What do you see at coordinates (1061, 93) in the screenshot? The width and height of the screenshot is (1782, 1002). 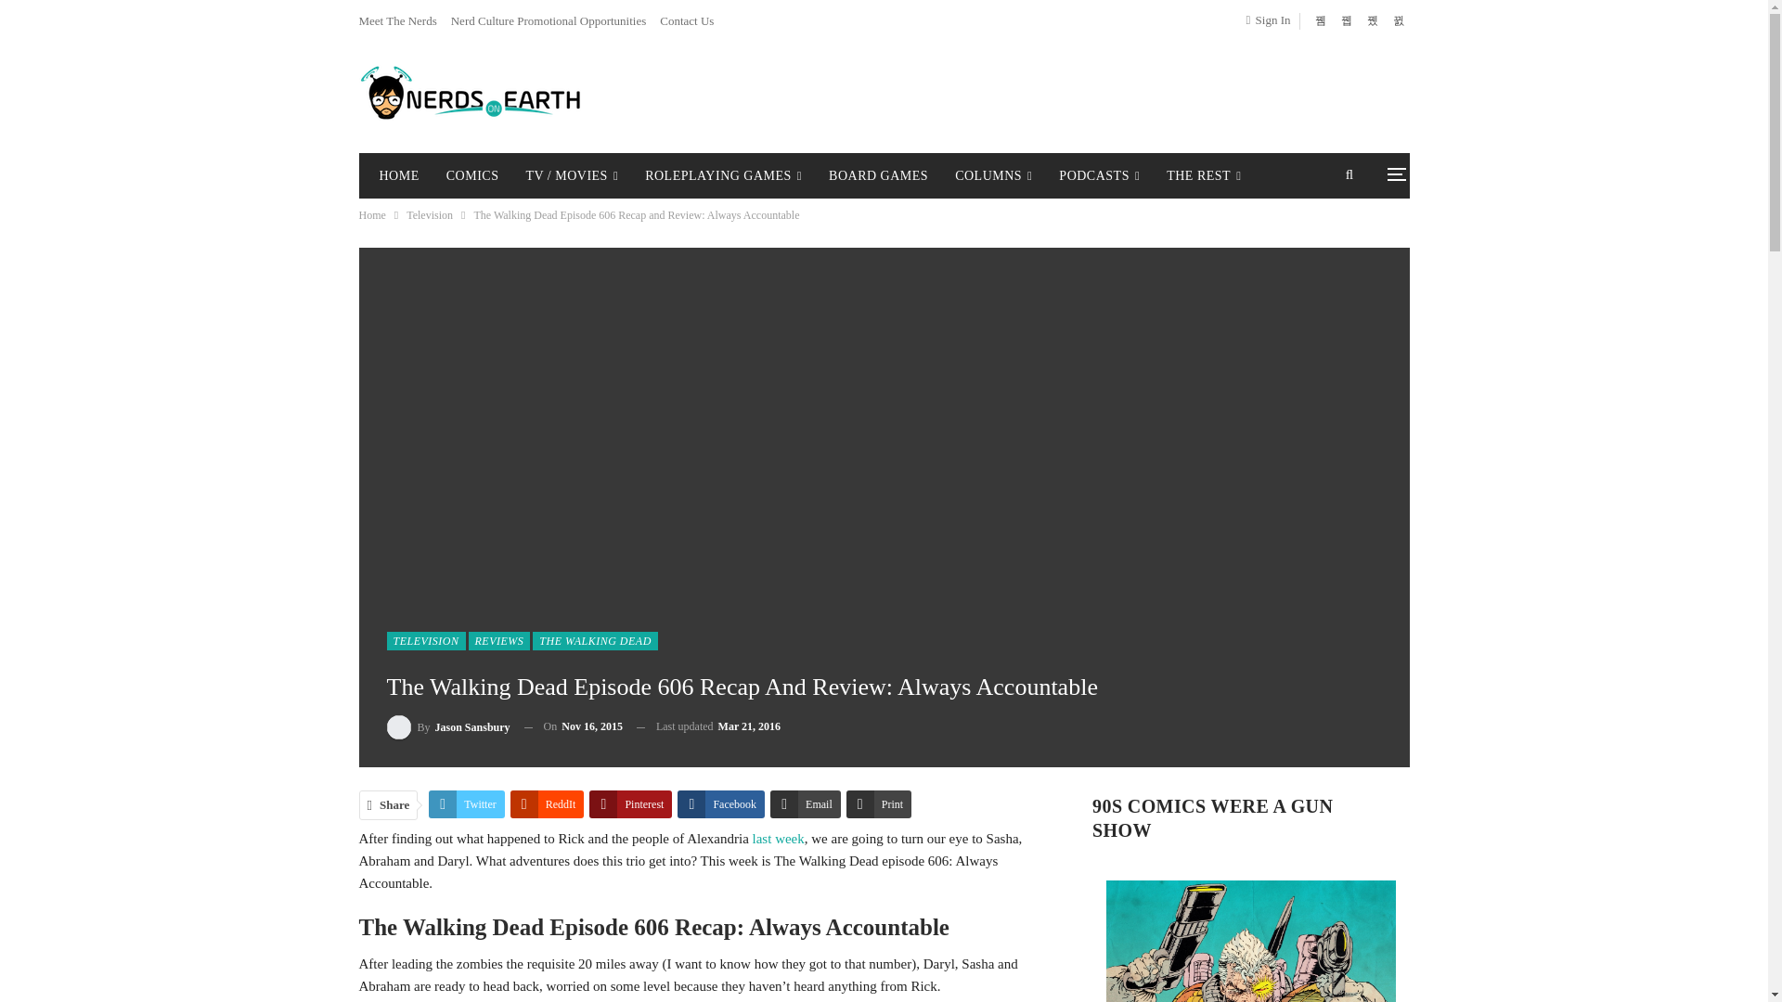 I see `3rd party ad content` at bounding box center [1061, 93].